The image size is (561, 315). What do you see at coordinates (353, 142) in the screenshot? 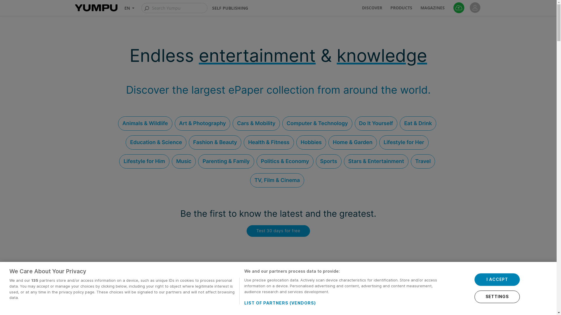
I see `Home & Garden` at bounding box center [353, 142].